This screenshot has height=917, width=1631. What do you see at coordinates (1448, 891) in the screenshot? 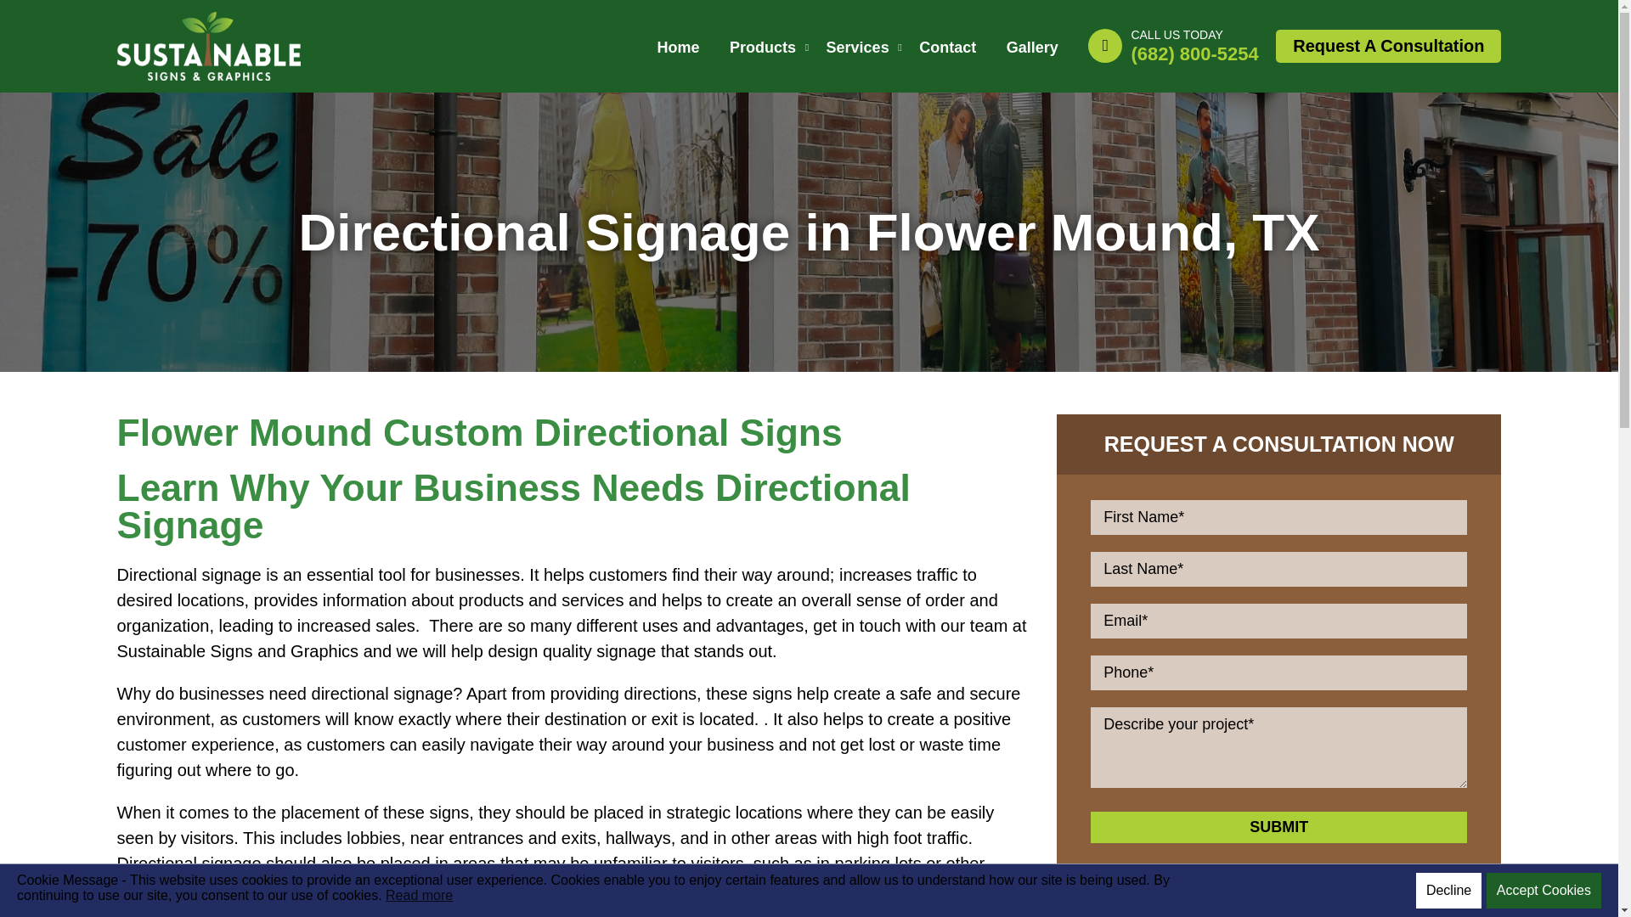
I see `Decline` at bounding box center [1448, 891].